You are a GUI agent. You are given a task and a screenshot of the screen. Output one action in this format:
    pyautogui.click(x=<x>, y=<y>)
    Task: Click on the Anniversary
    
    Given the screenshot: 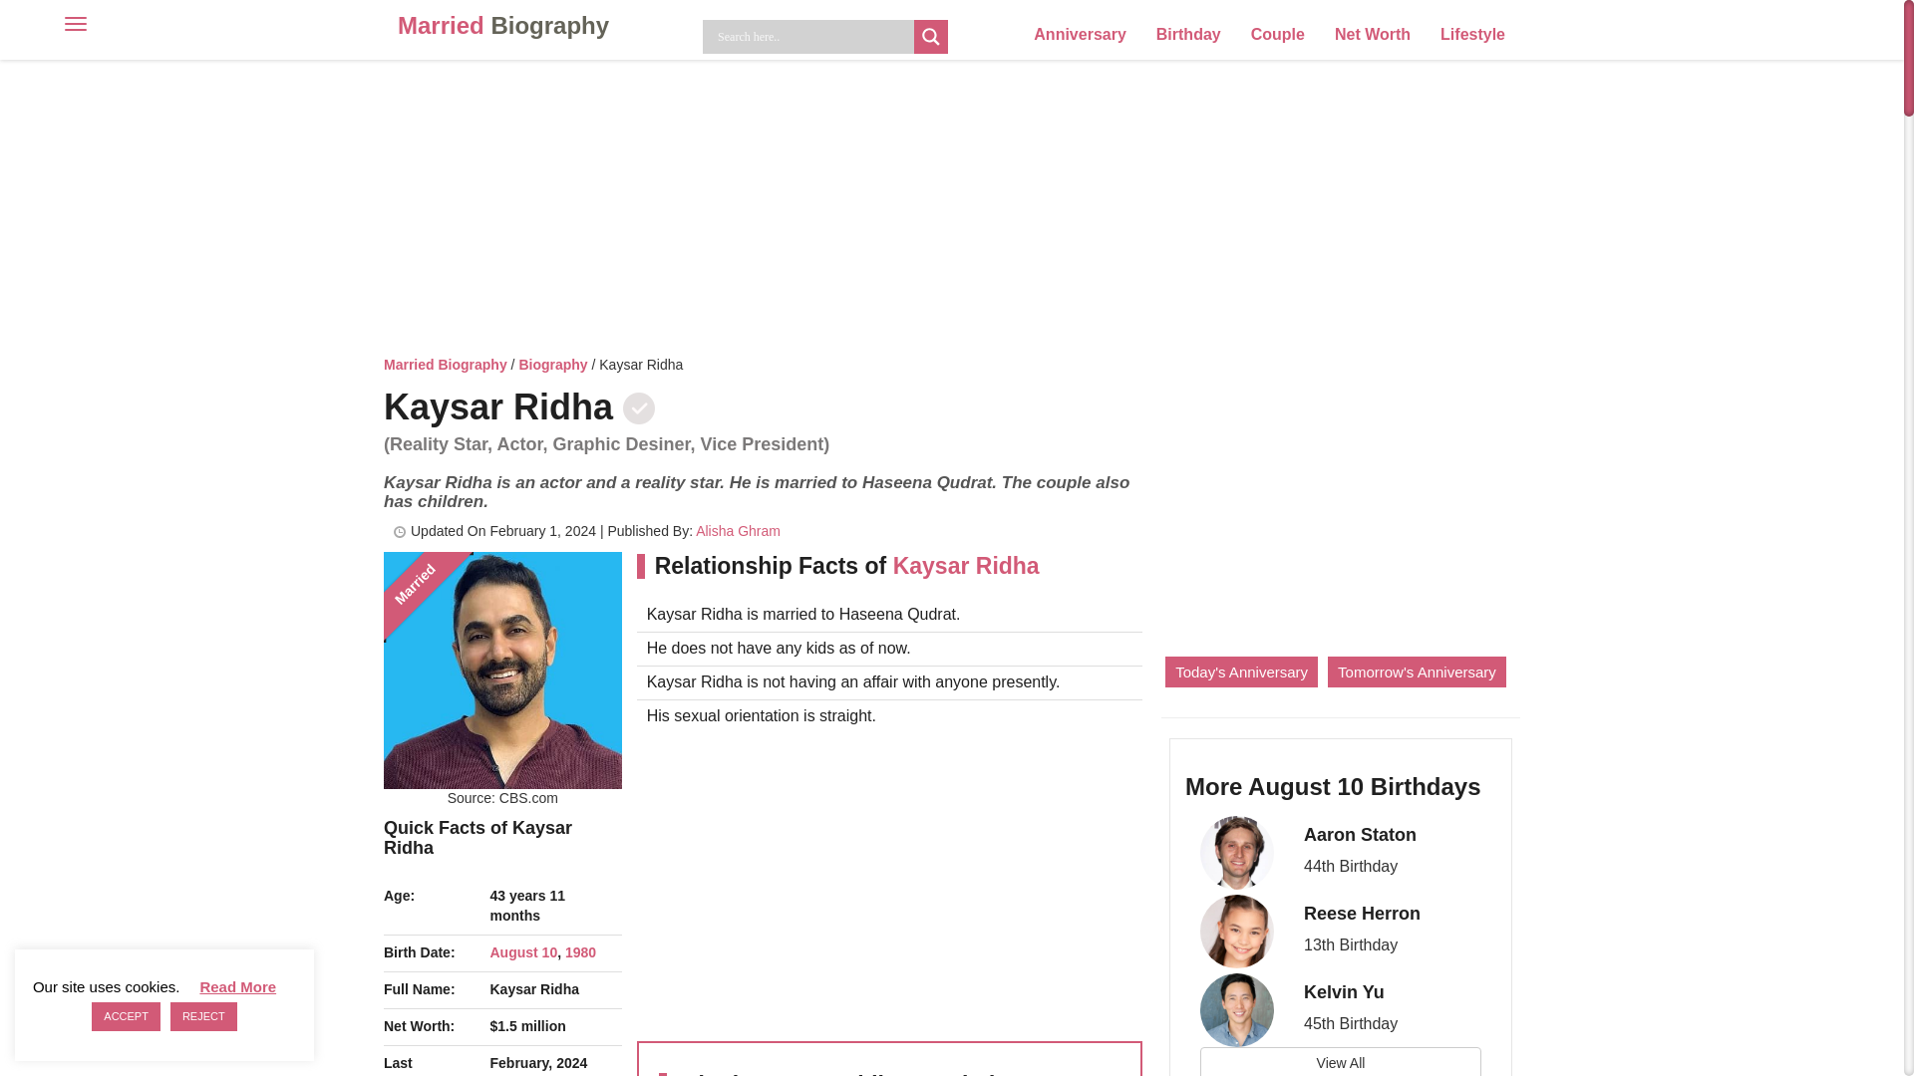 What is the action you would take?
    pyautogui.click(x=1079, y=34)
    